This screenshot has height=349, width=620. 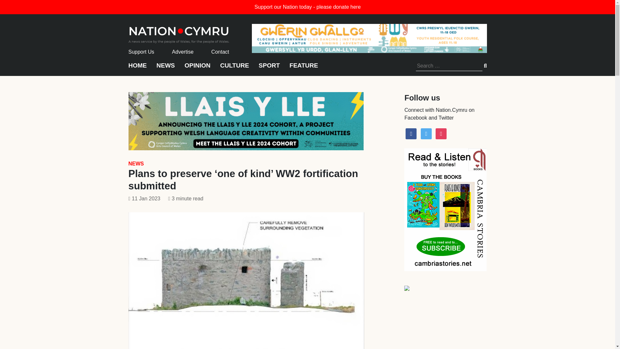 I want to click on Contact, so click(x=220, y=52).